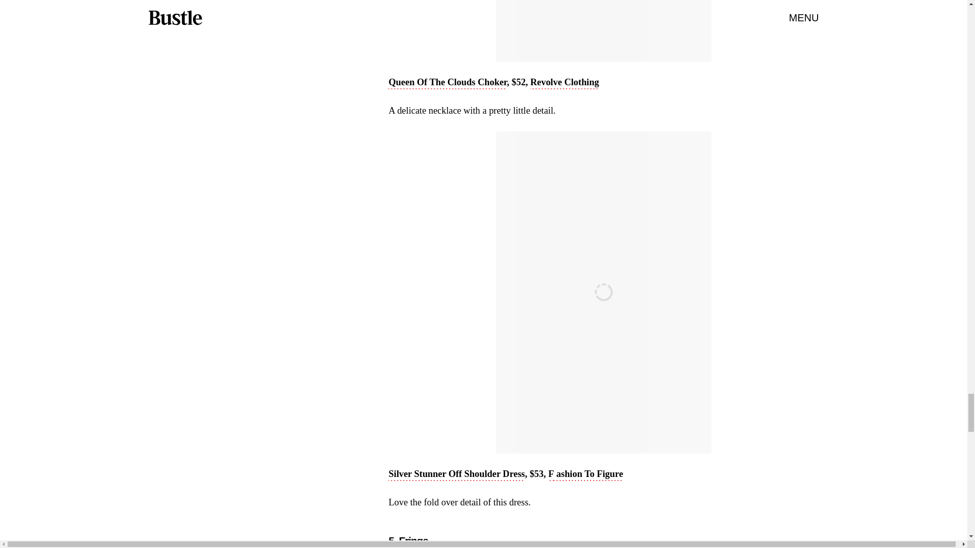 The height and width of the screenshot is (548, 975). I want to click on Queen Of The Clouds Choker, so click(447, 83).